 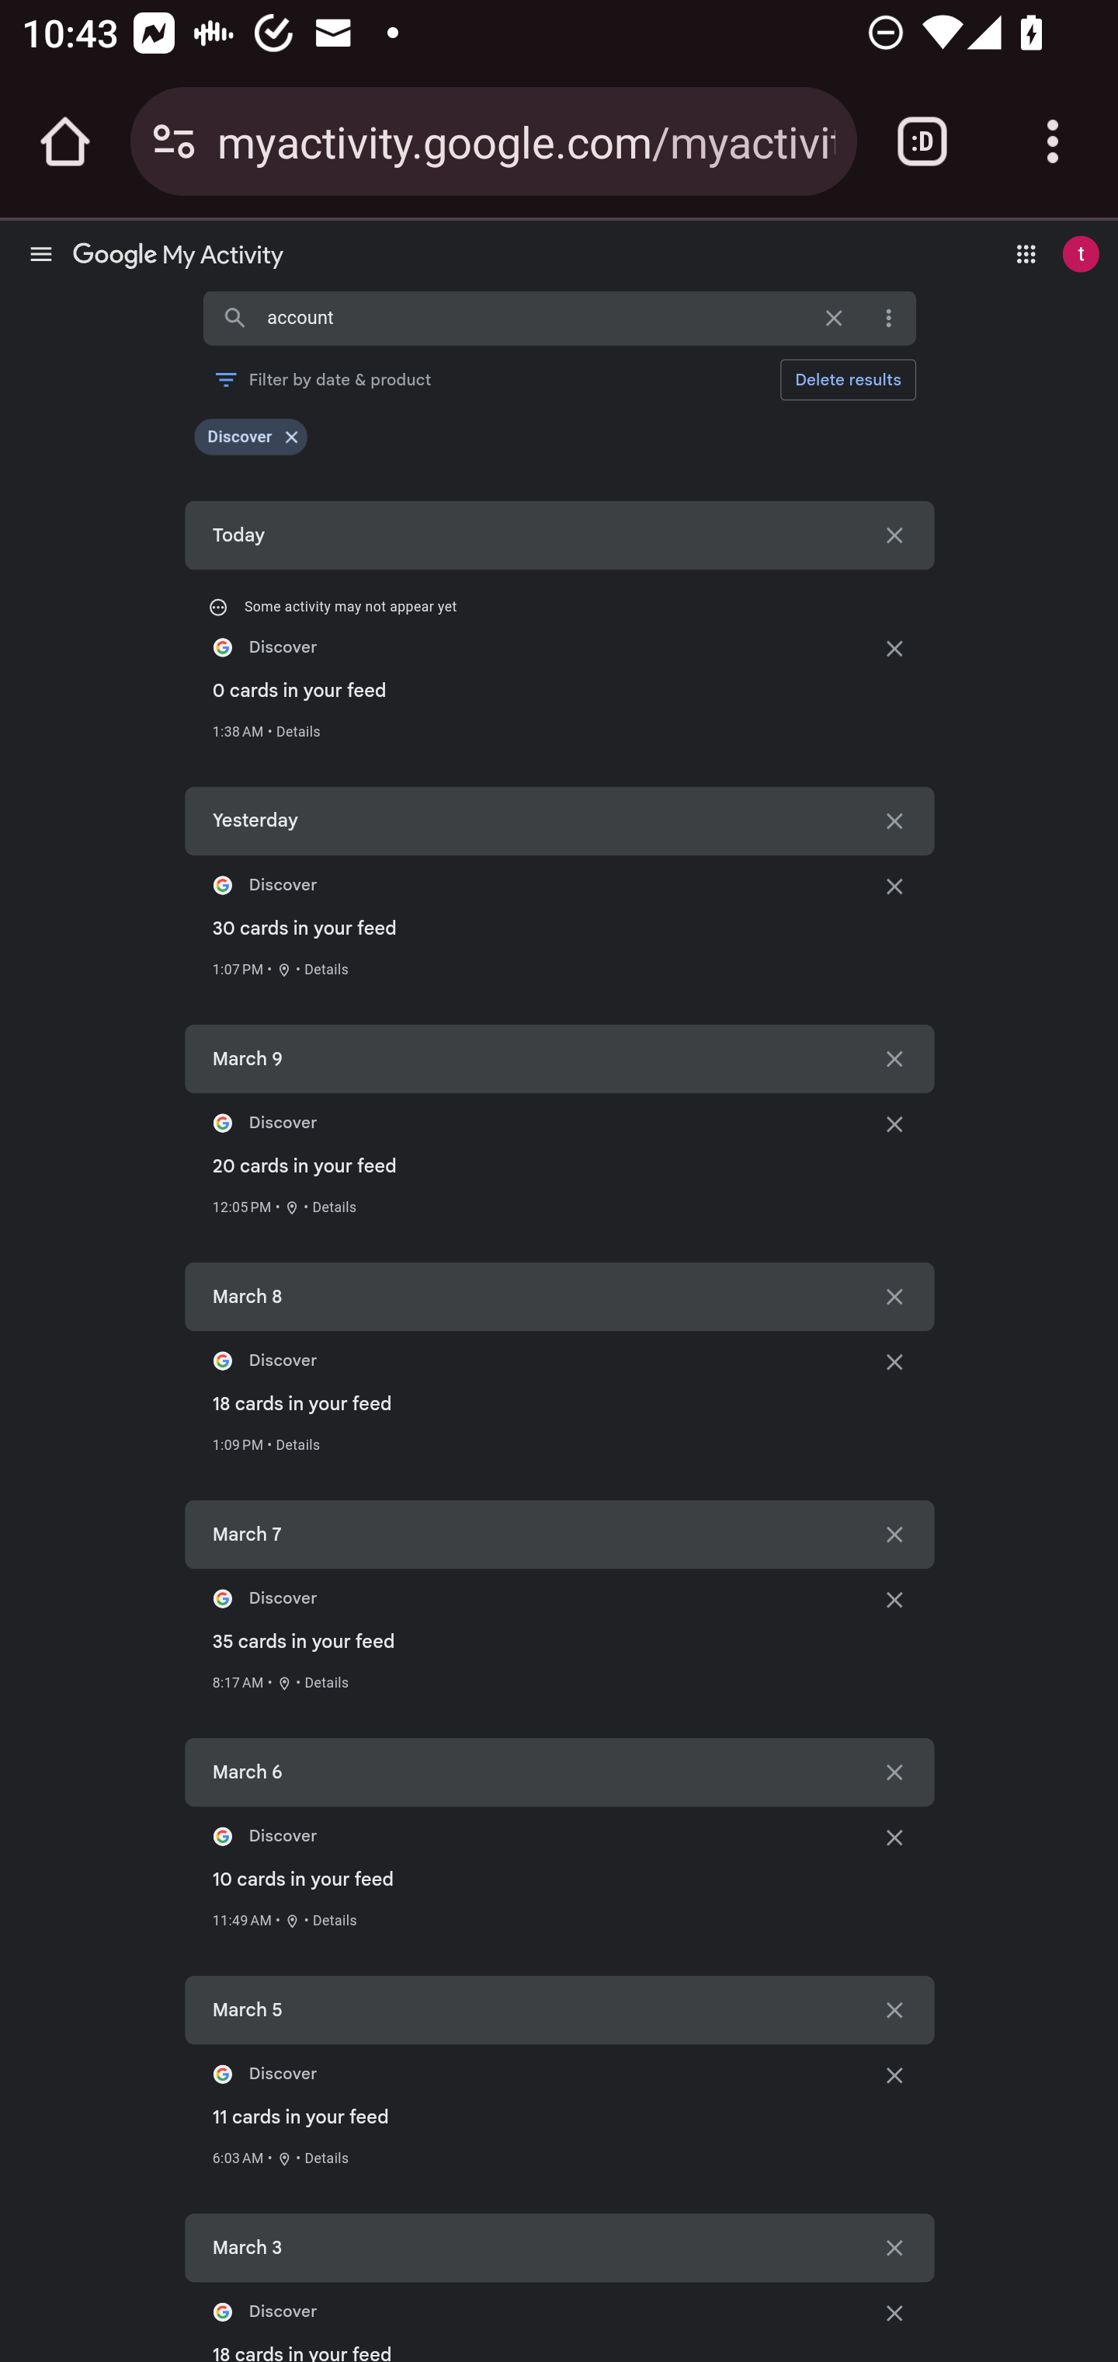 I want to click on Main menu, so click(x=41, y=253).